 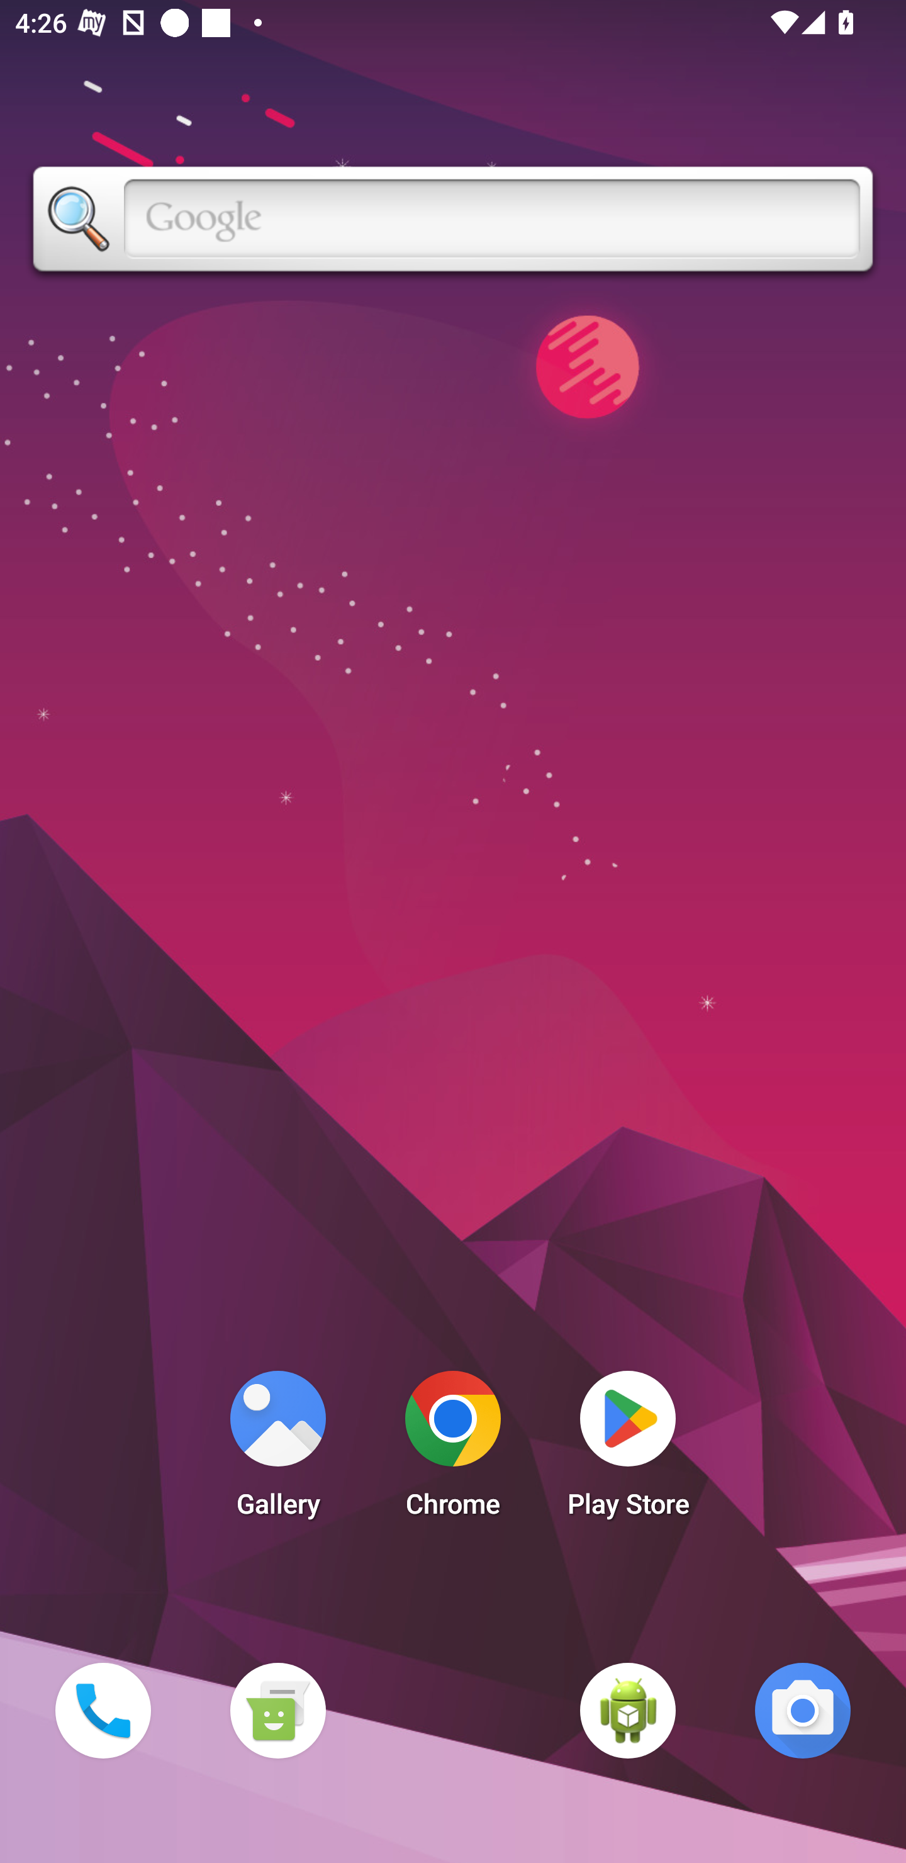 I want to click on Camera, so click(x=803, y=1710).